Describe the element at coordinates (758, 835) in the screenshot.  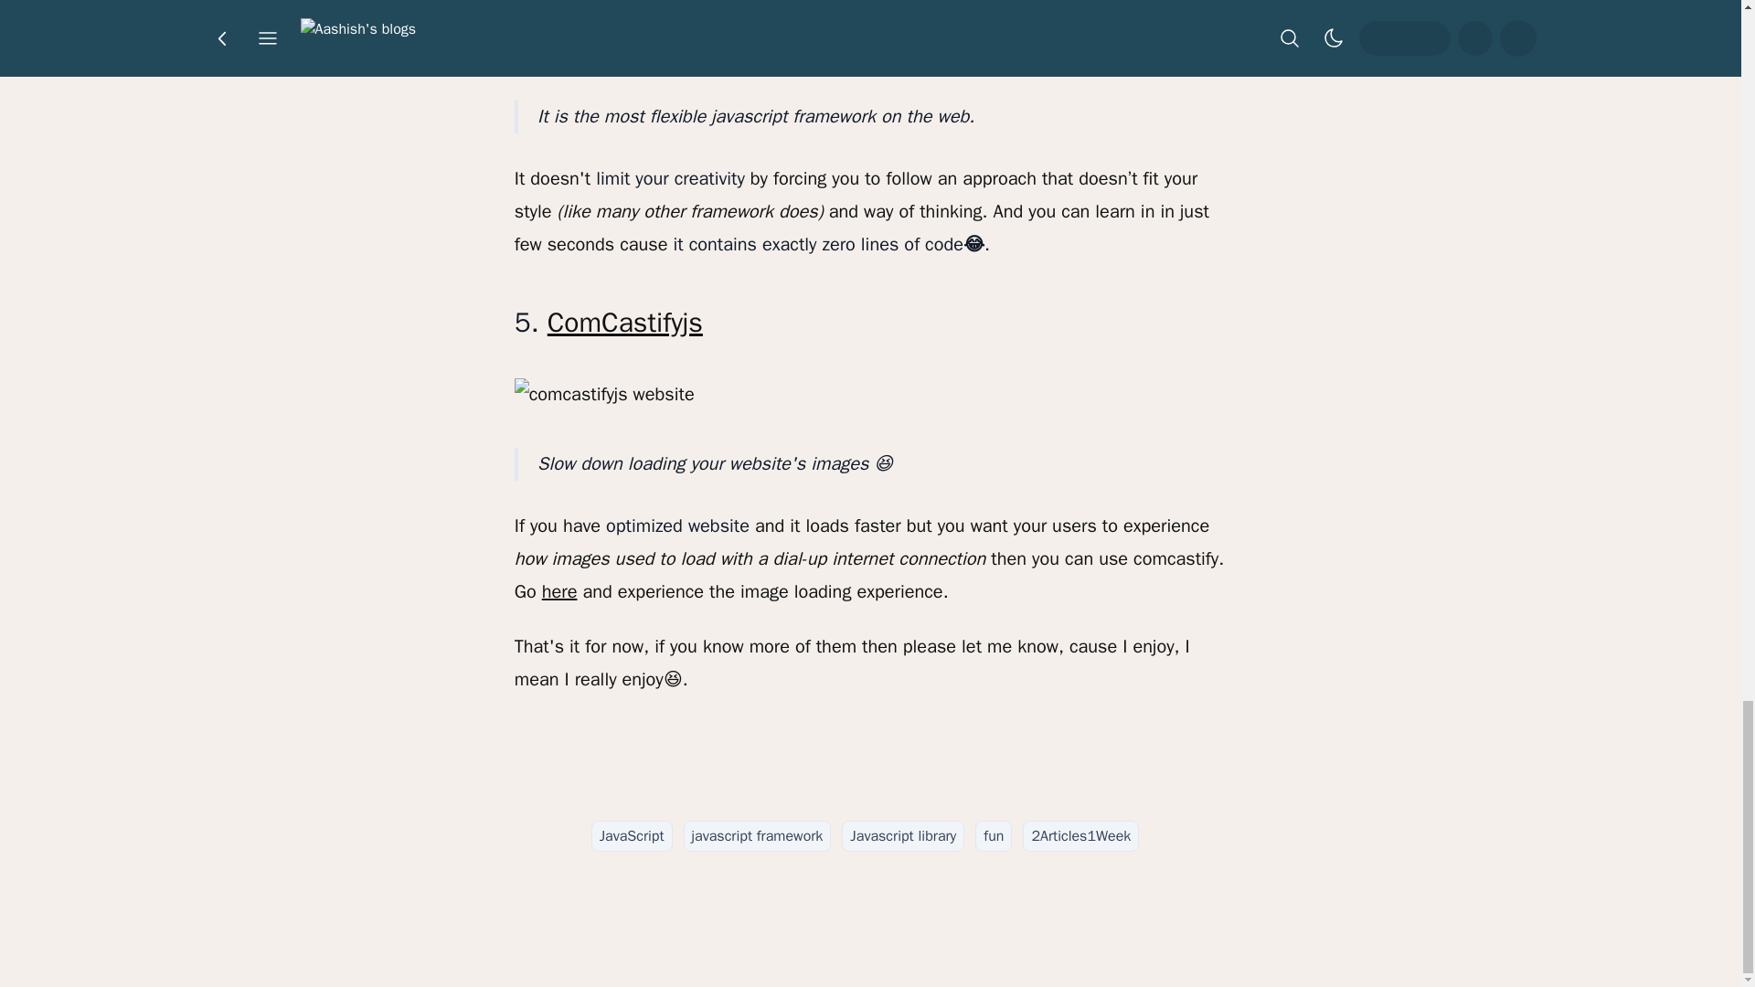
I see `javascript framework` at that location.